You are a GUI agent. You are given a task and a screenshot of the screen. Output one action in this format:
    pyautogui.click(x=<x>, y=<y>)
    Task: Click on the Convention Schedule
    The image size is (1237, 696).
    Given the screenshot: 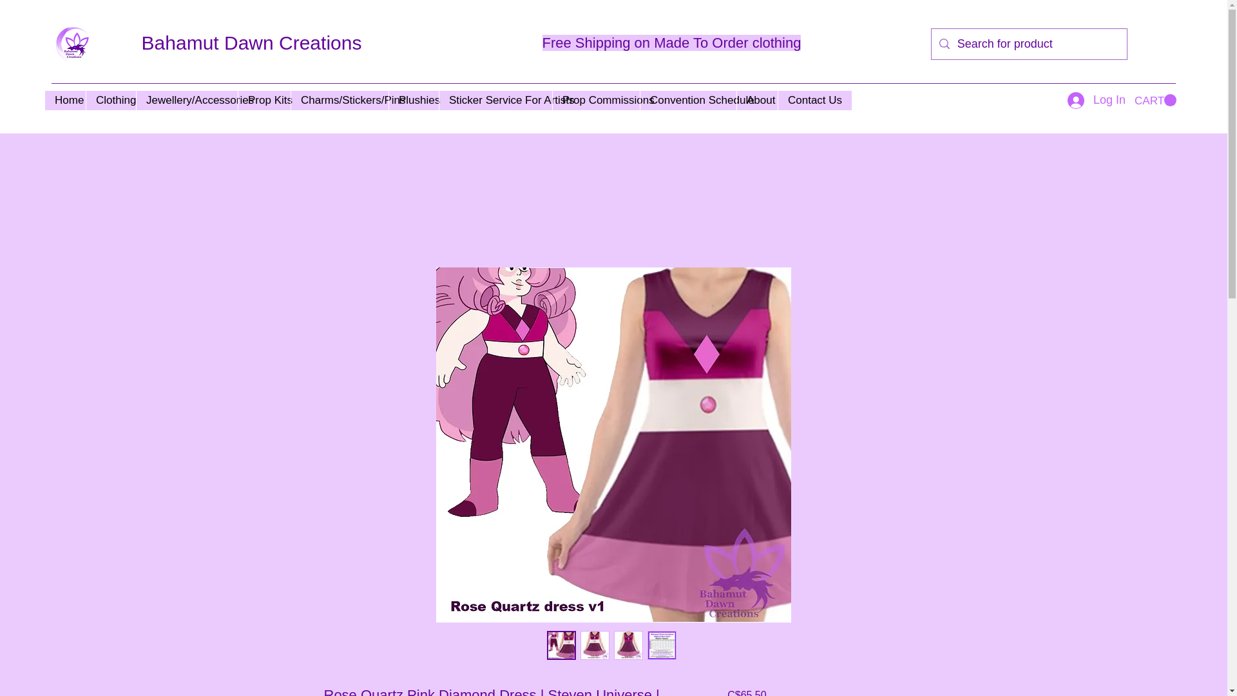 What is the action you would take?
    pyautogui.click(x=687, y=101)
    